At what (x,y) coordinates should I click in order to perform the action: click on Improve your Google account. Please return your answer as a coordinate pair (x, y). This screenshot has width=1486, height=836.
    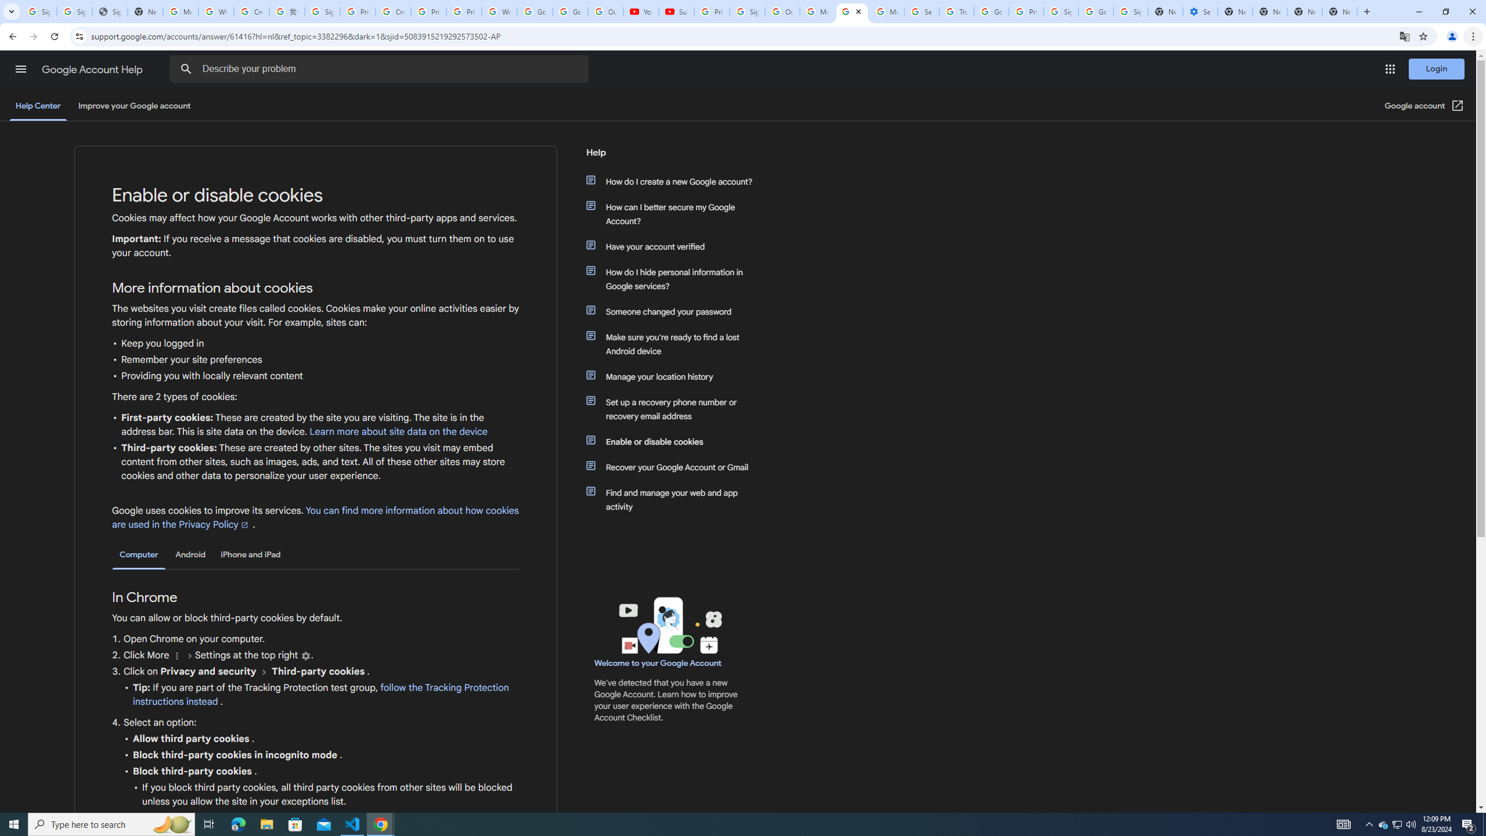
    Looking at the image, I should click on (134, 106).